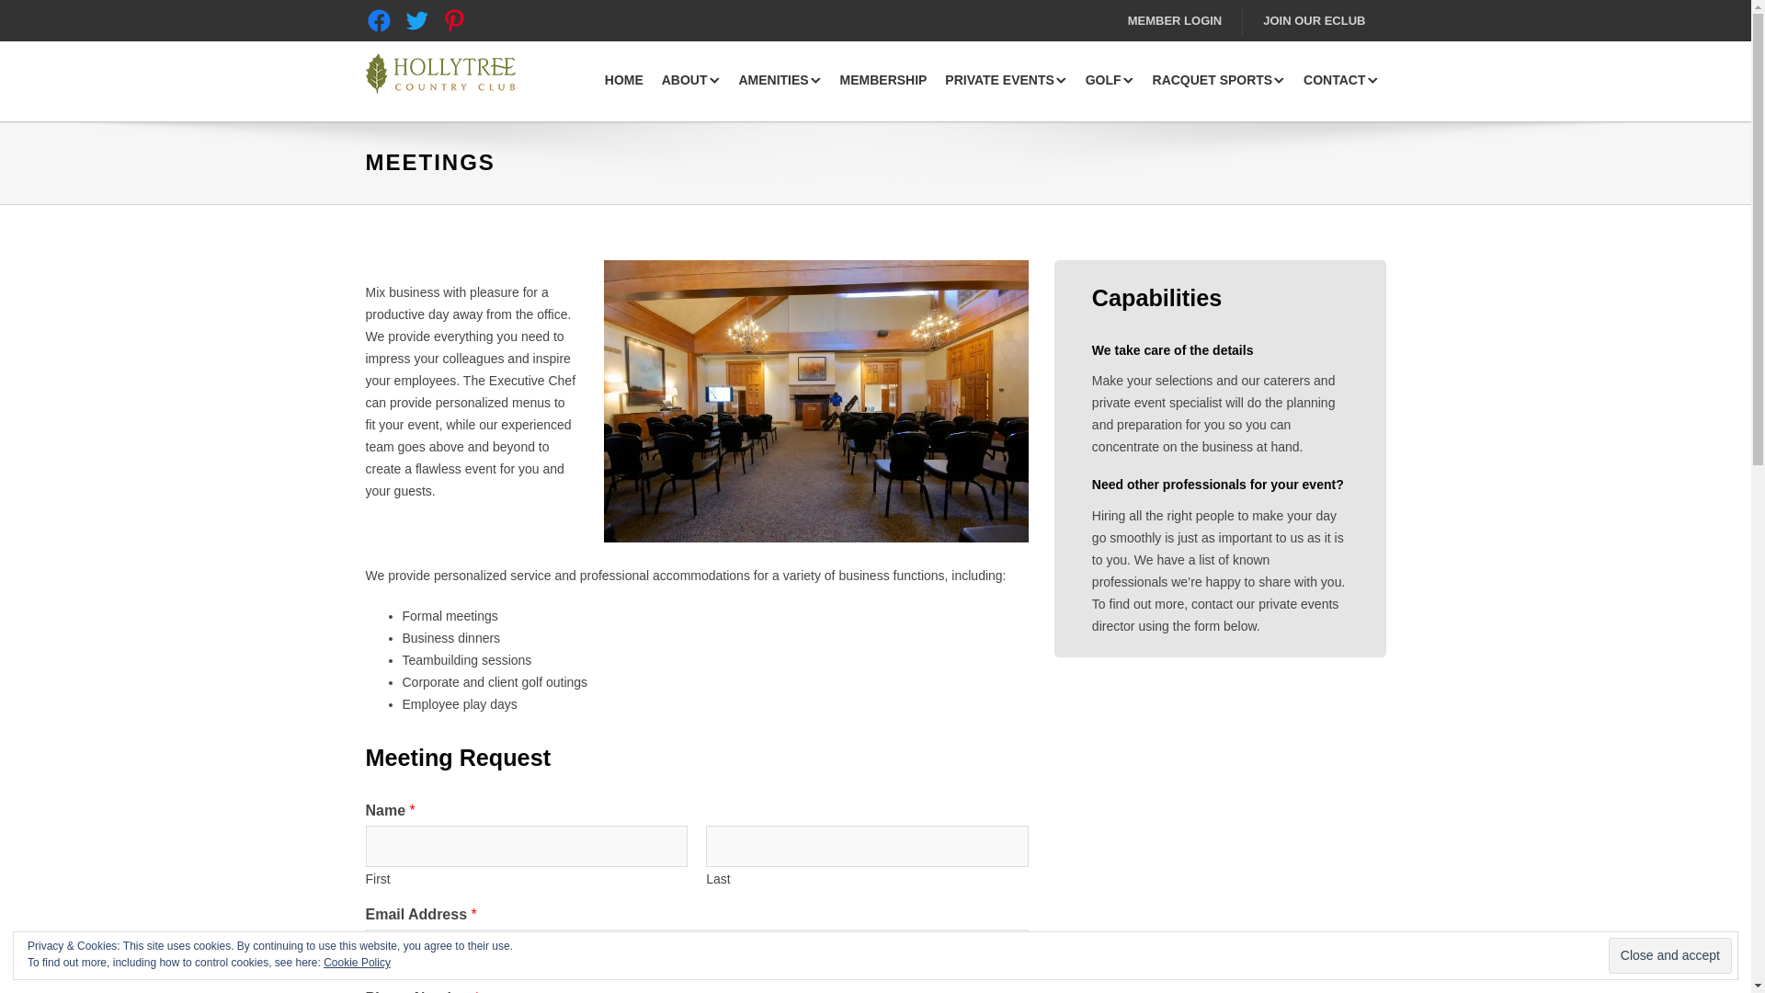 This screenshot has height=993, width=1765. Describe the element at coordinates (779, 81) in the screenshot. I see `AMENITIES` at that location.